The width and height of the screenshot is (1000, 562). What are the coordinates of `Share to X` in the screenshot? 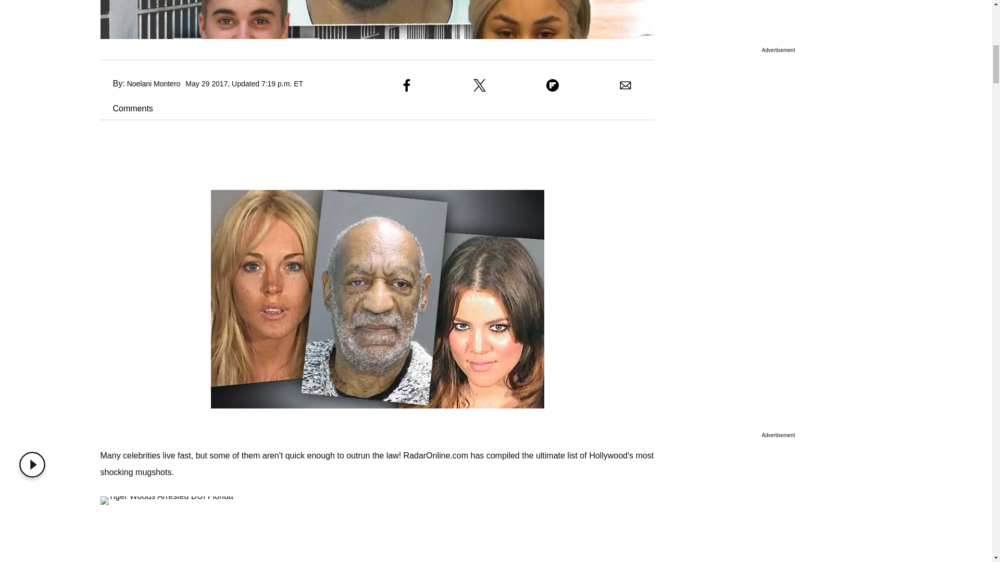 It's located at (479, 85).